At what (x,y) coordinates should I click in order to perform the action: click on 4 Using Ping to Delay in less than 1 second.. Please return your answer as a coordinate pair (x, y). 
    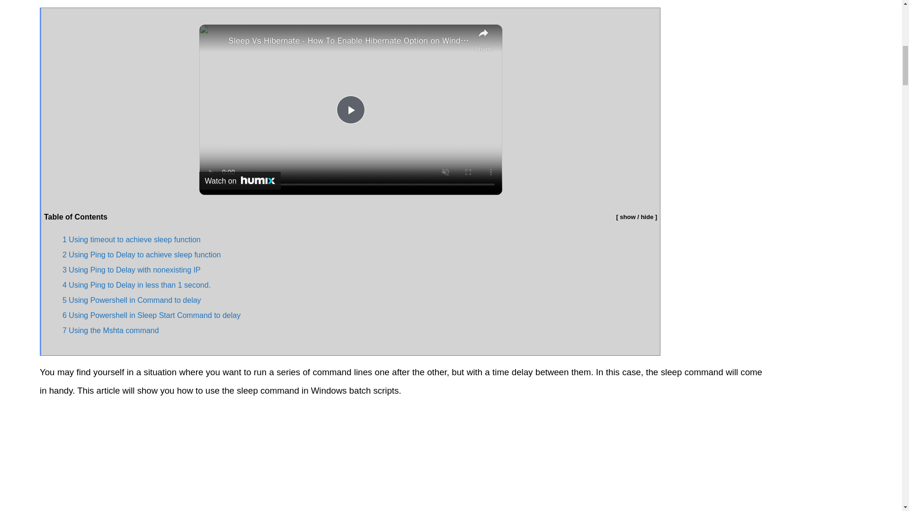
    Looking at the image, I should click on (136, 285).